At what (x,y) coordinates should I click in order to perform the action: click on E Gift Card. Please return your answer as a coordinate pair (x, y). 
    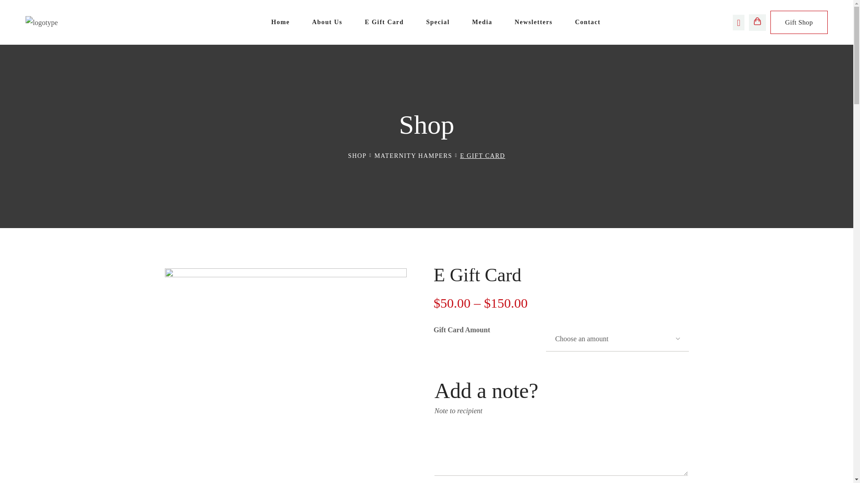
    Looking at the image, I should click on (384, 22).